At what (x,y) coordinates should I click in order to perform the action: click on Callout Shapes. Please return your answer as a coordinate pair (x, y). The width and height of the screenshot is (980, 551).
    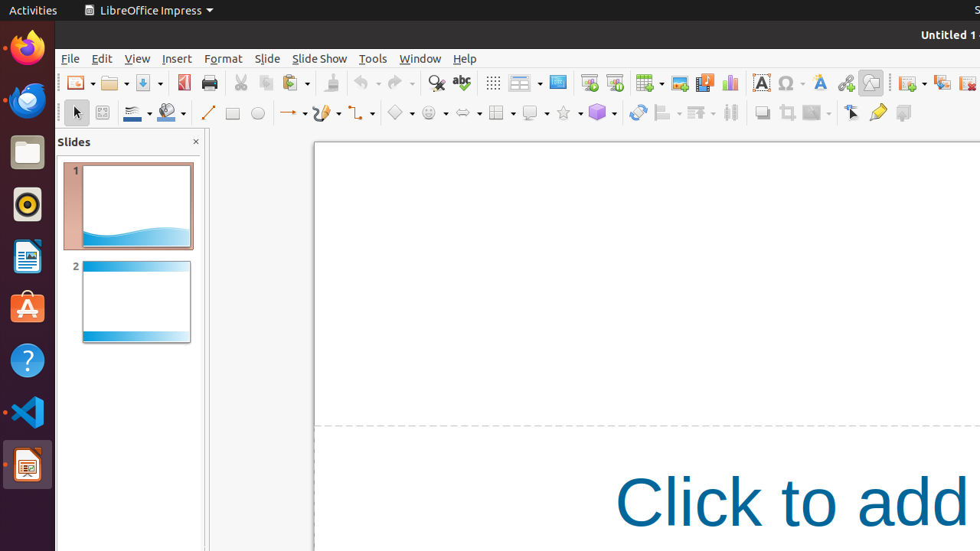
    Looking at the image, I should click on (535, 113).